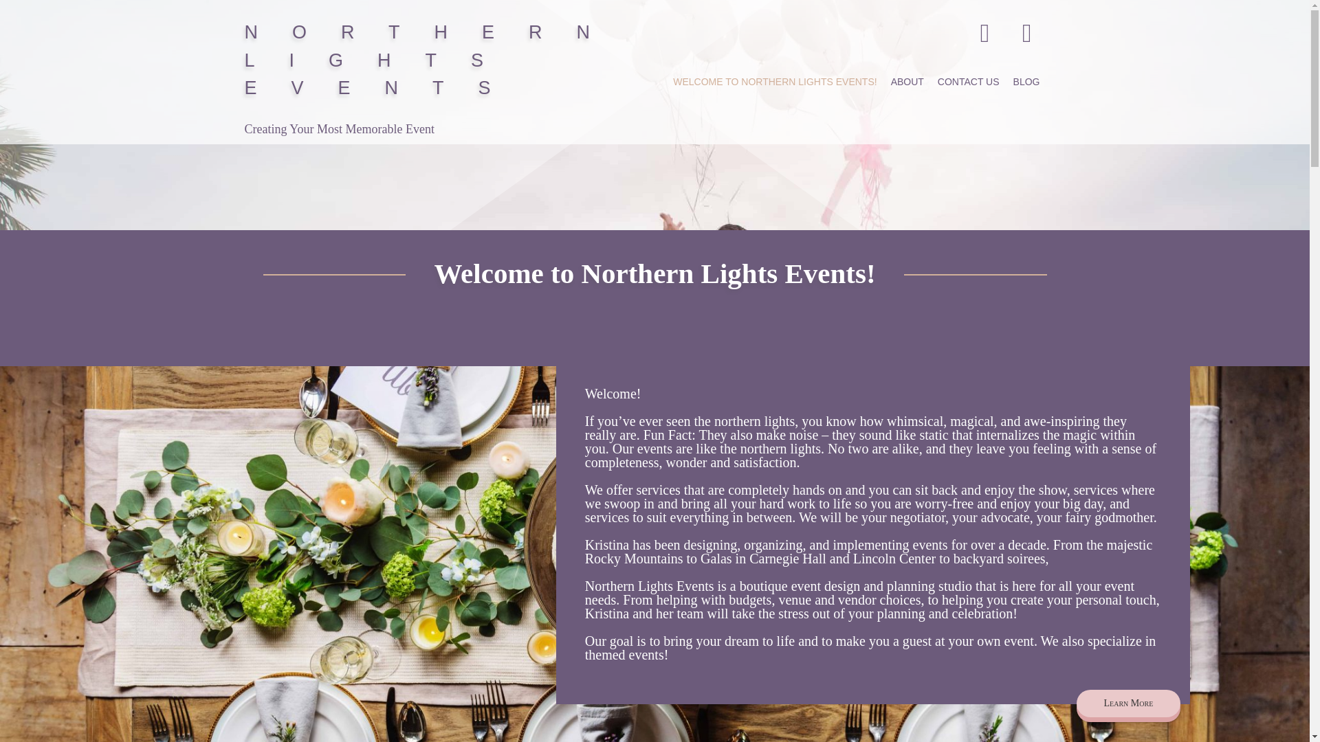 The image size is (1320, 742). Describe the element at coordinates (774, 82) in the screenshot. I see `WELCOME TO NORTHERN LIGHTS EVENTS!` at that location.